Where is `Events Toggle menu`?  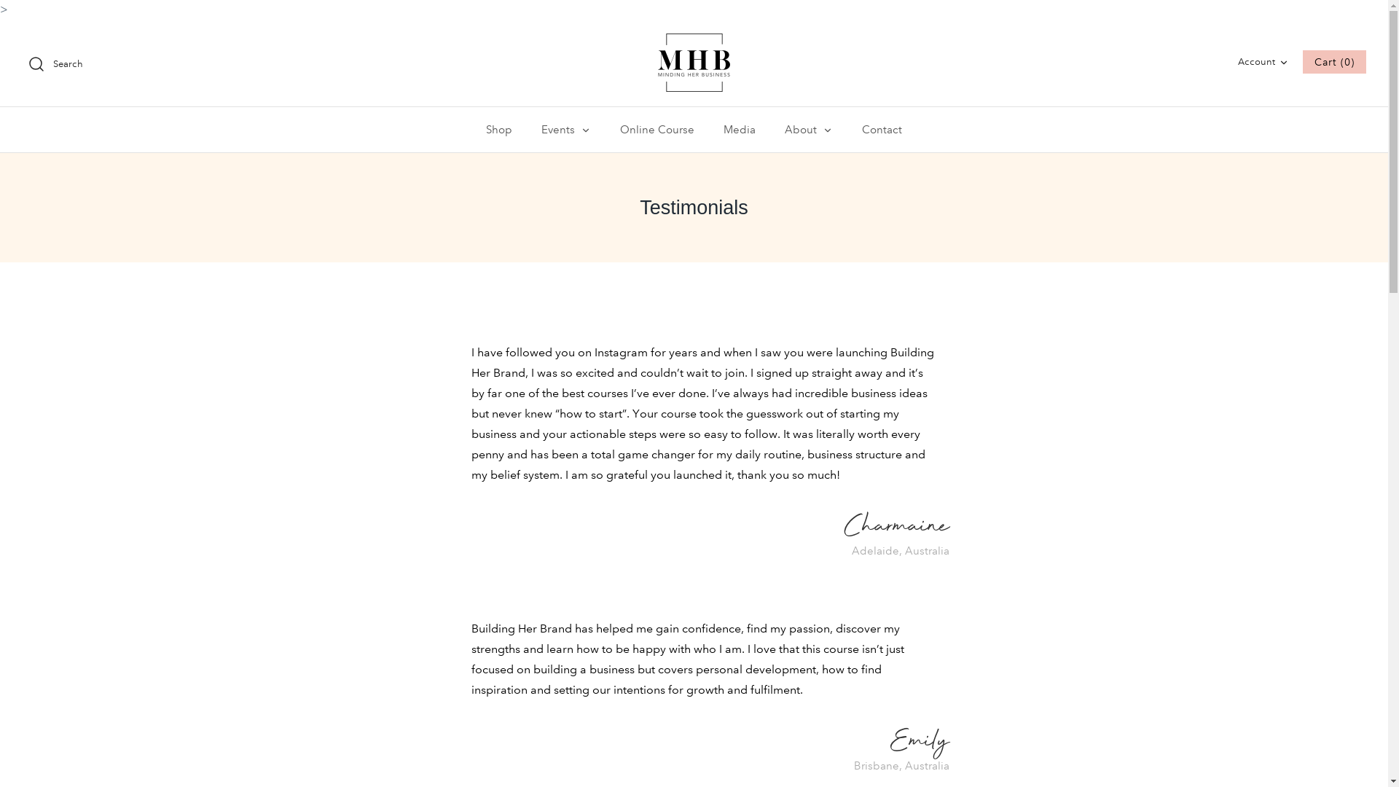
Events Toggle menu is located at coordinates (566, 130).